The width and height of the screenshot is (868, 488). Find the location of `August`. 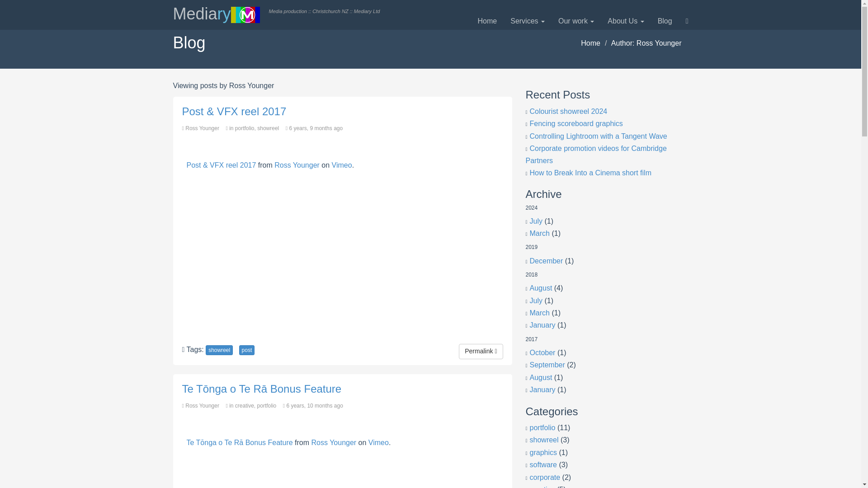

August is located at coordinates (541, 377).